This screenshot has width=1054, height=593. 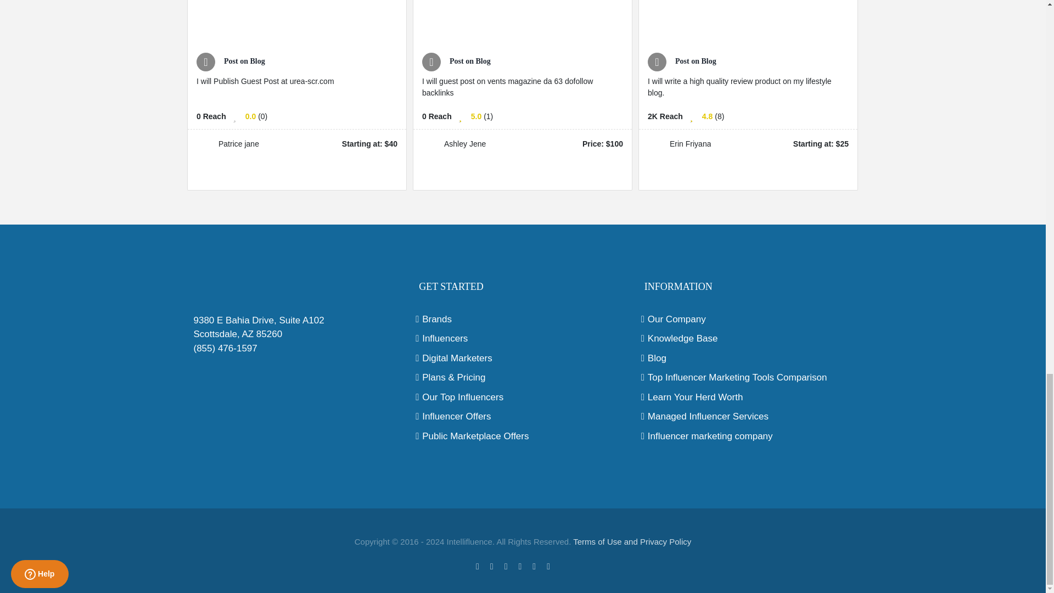 What do you see at coordinates (506, 567) in the screenshot?
I see `Instagram` at bounding box center [506, 567].